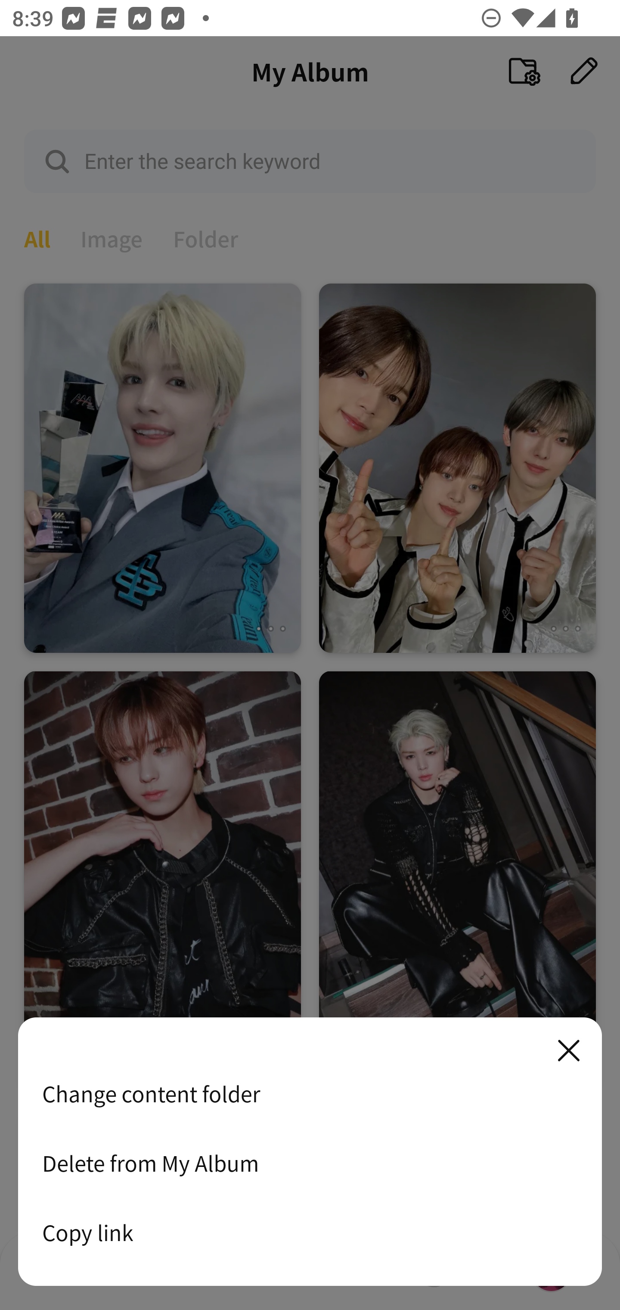  What do you see at coordinates (310, 1232) in the screenshot?
I see `Copy link` at bounding box center [310, 1232].